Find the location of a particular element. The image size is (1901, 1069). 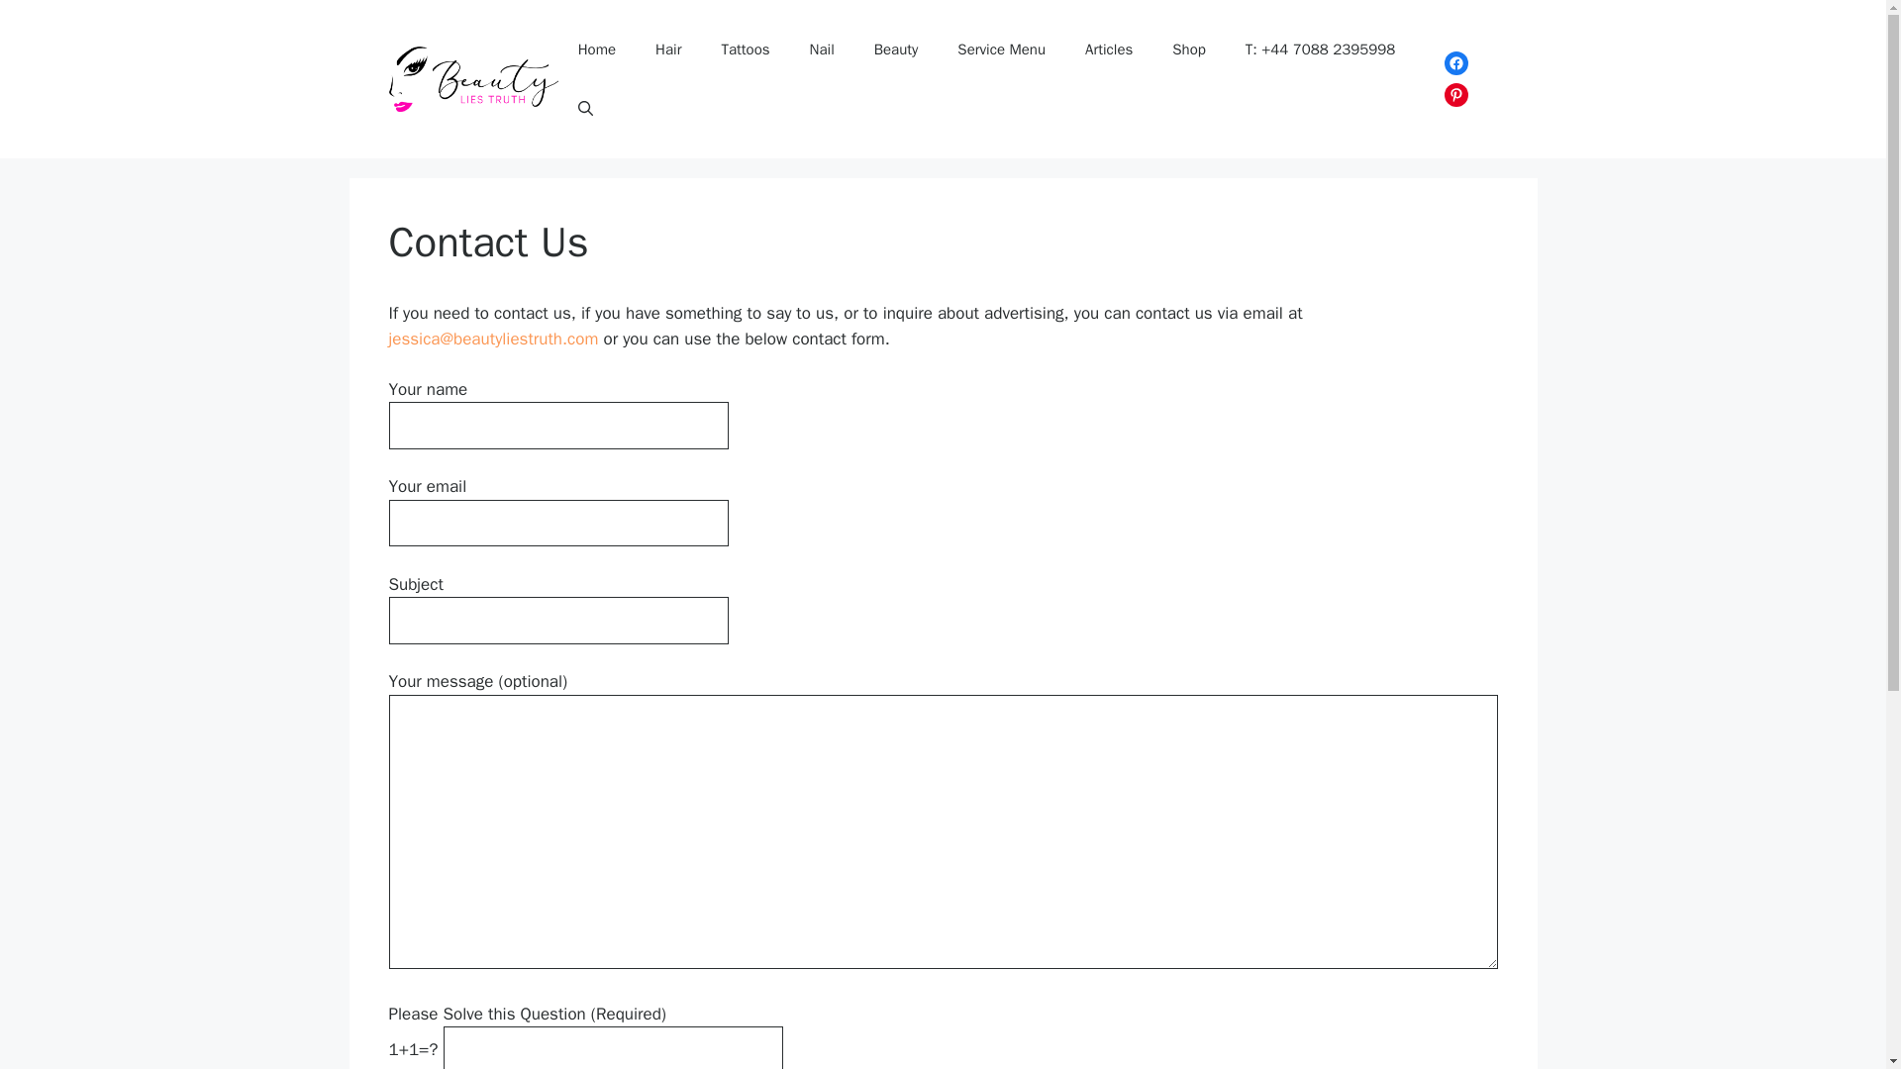

Hair is located at coordinates (667, 49).